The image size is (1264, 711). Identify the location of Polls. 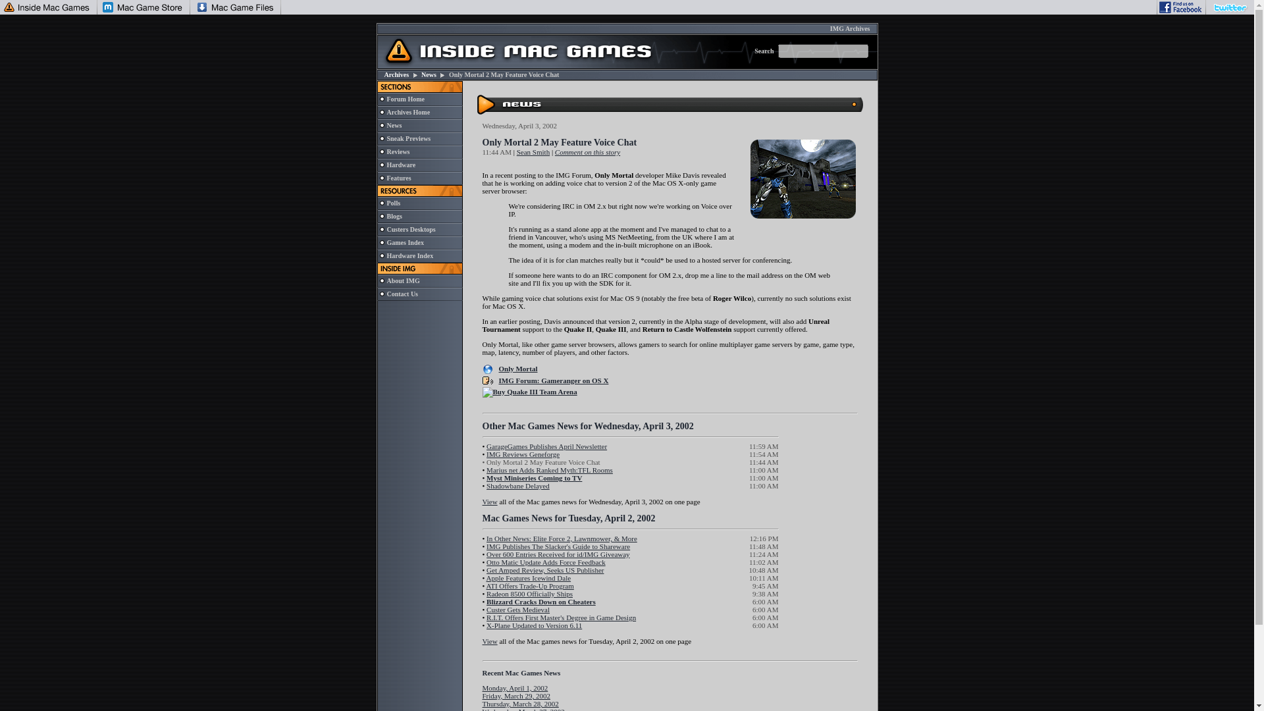
(394, 203).